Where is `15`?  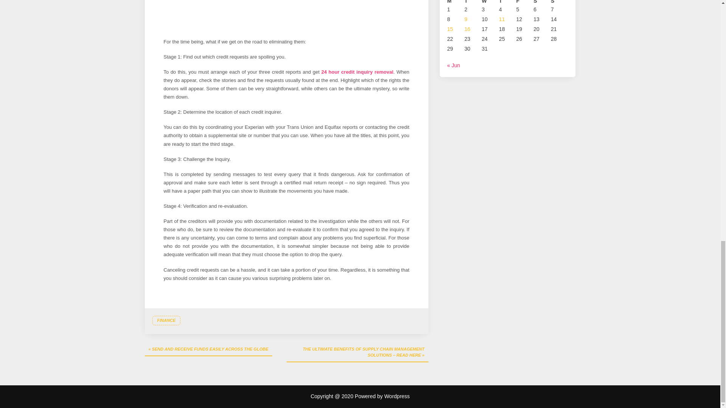 15 is located at coordinates (450, 29).